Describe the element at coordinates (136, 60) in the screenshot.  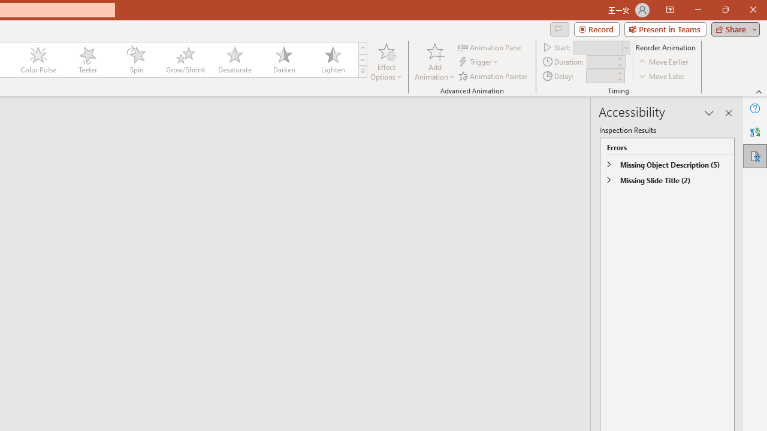
I see `Spin` at that location.